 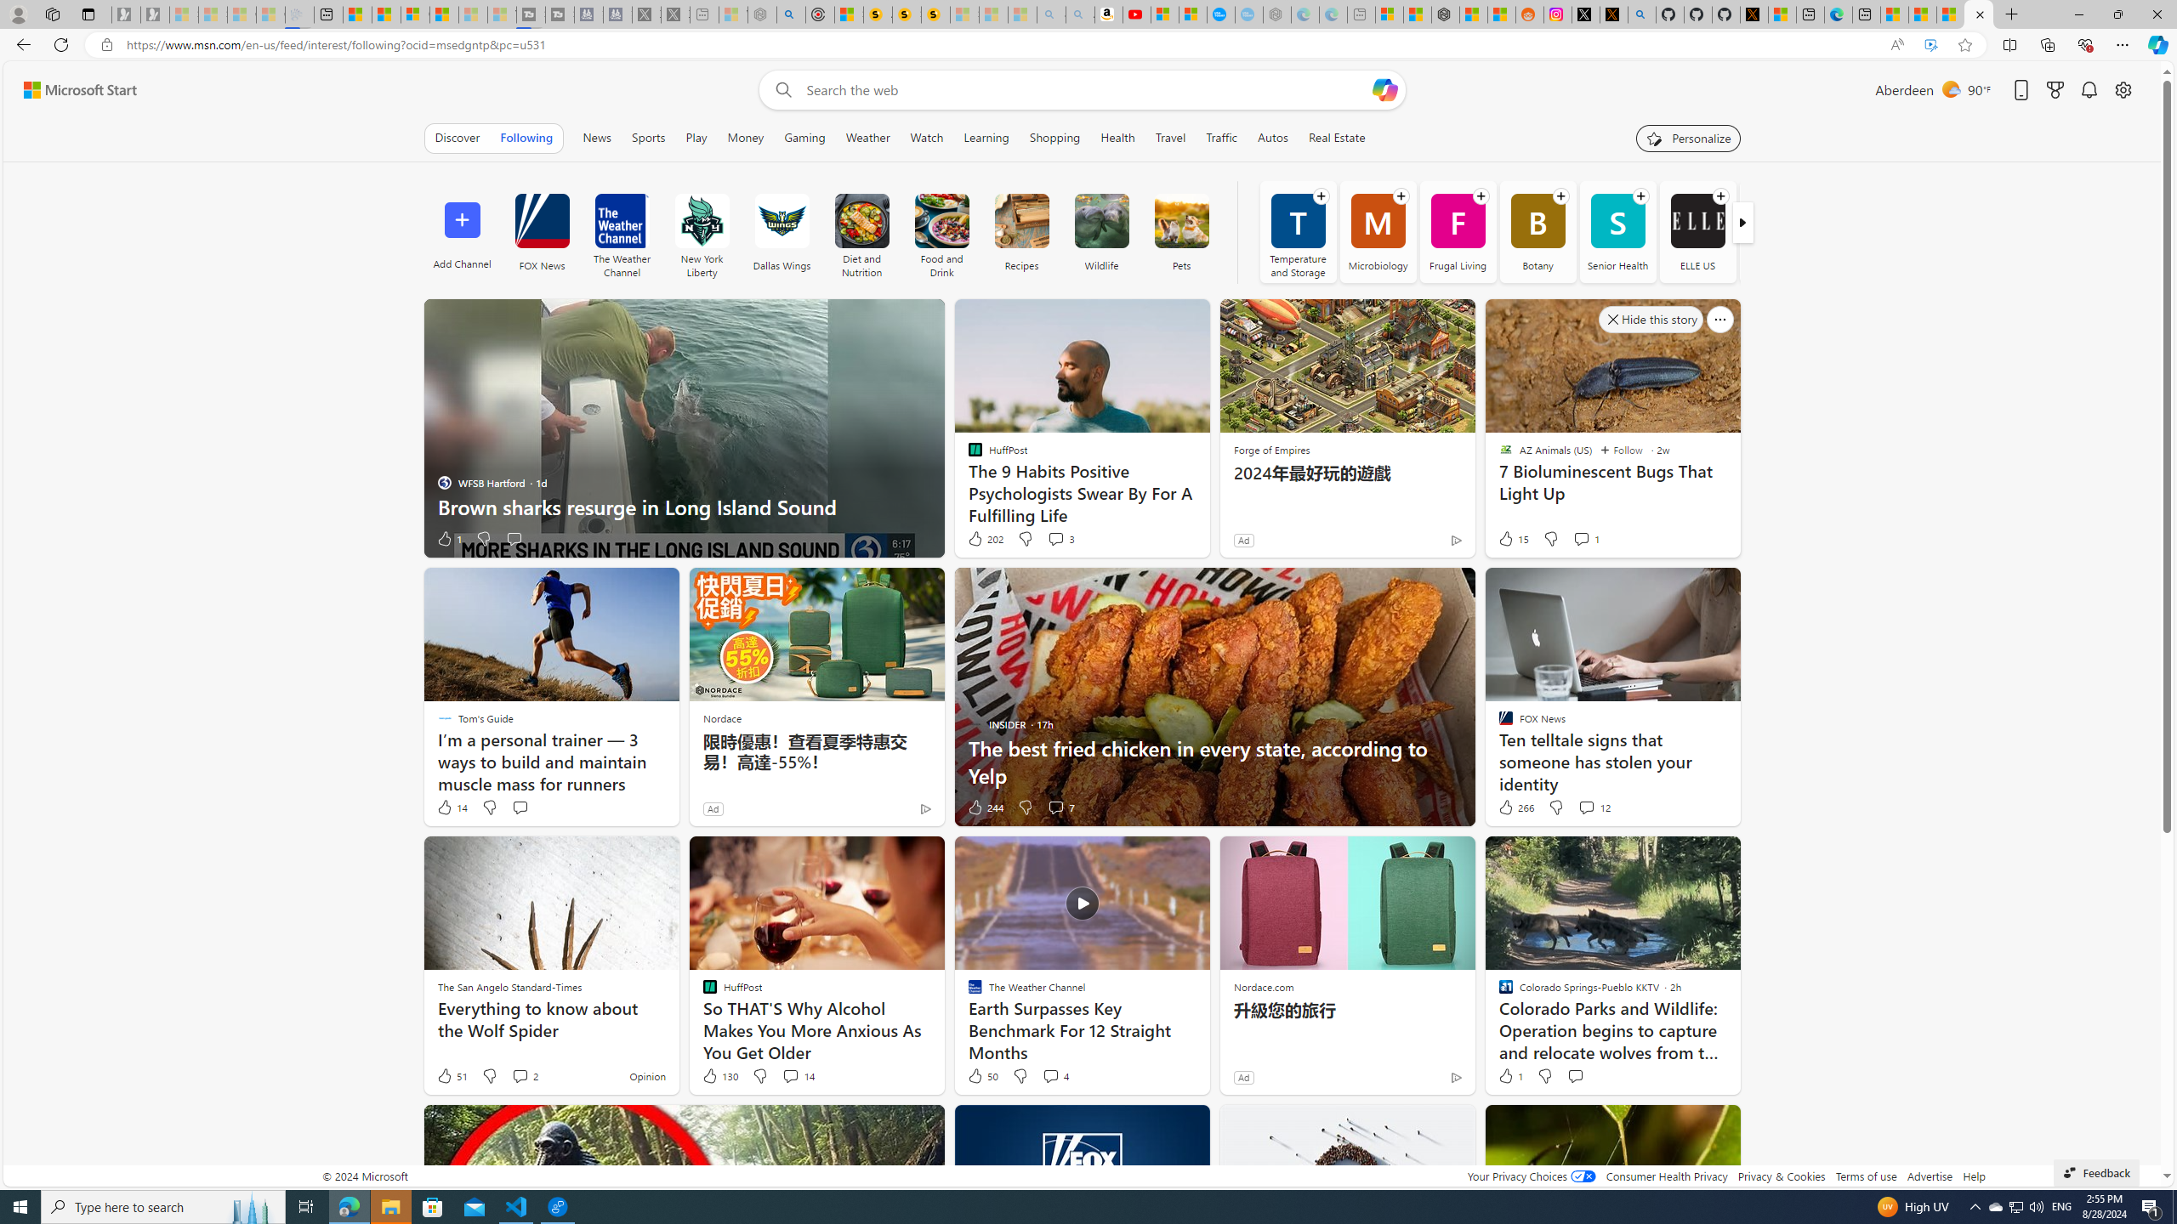 I want to click on Senior Health, so click(x=1617, y=231).